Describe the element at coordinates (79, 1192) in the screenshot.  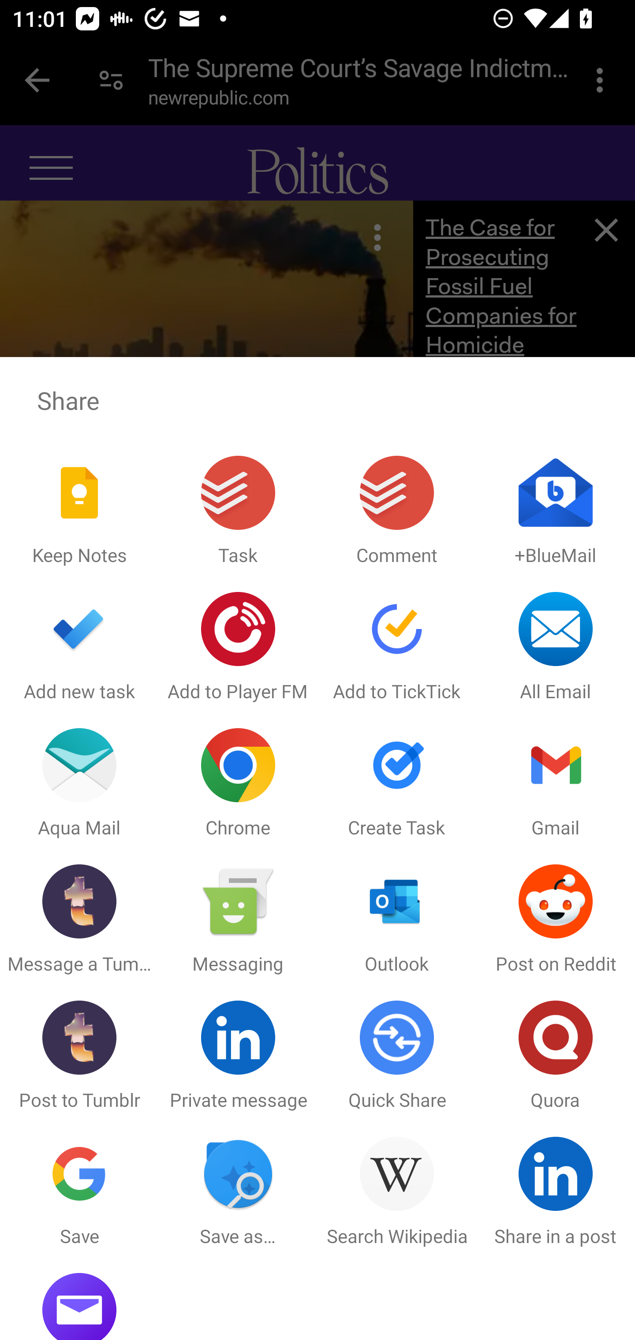
I see `Save` at that location.